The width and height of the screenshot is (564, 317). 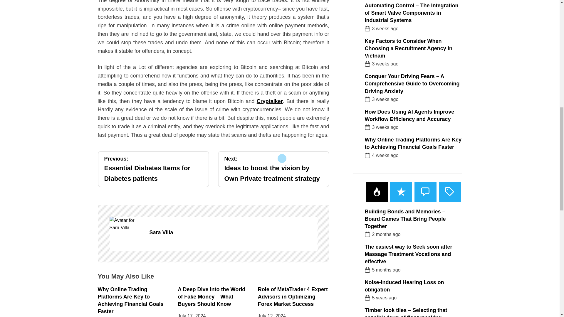 What do you see at coordinates (153, 169) in the screenshot?
I see `Sara Villa` at bounding box center [153, 169].